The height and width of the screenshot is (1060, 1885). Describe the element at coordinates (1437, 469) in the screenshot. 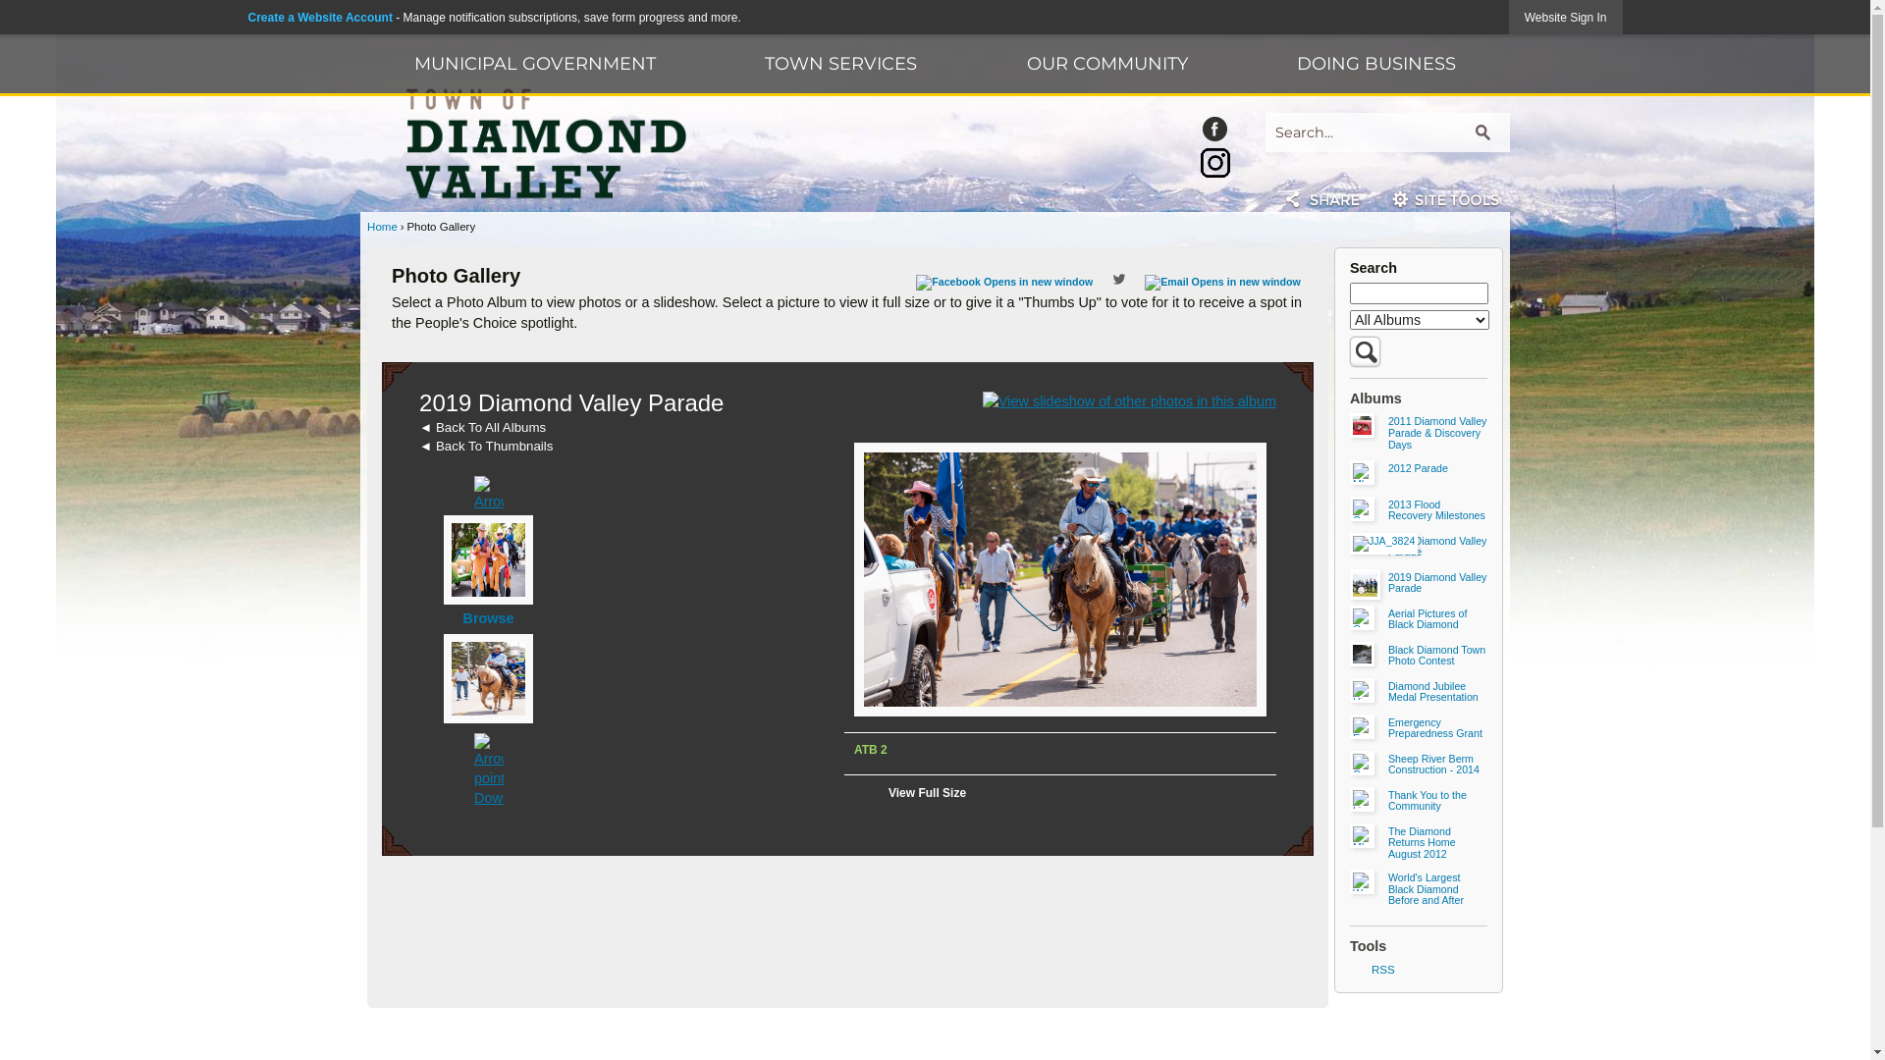

I see `2012 Parade` at that location.